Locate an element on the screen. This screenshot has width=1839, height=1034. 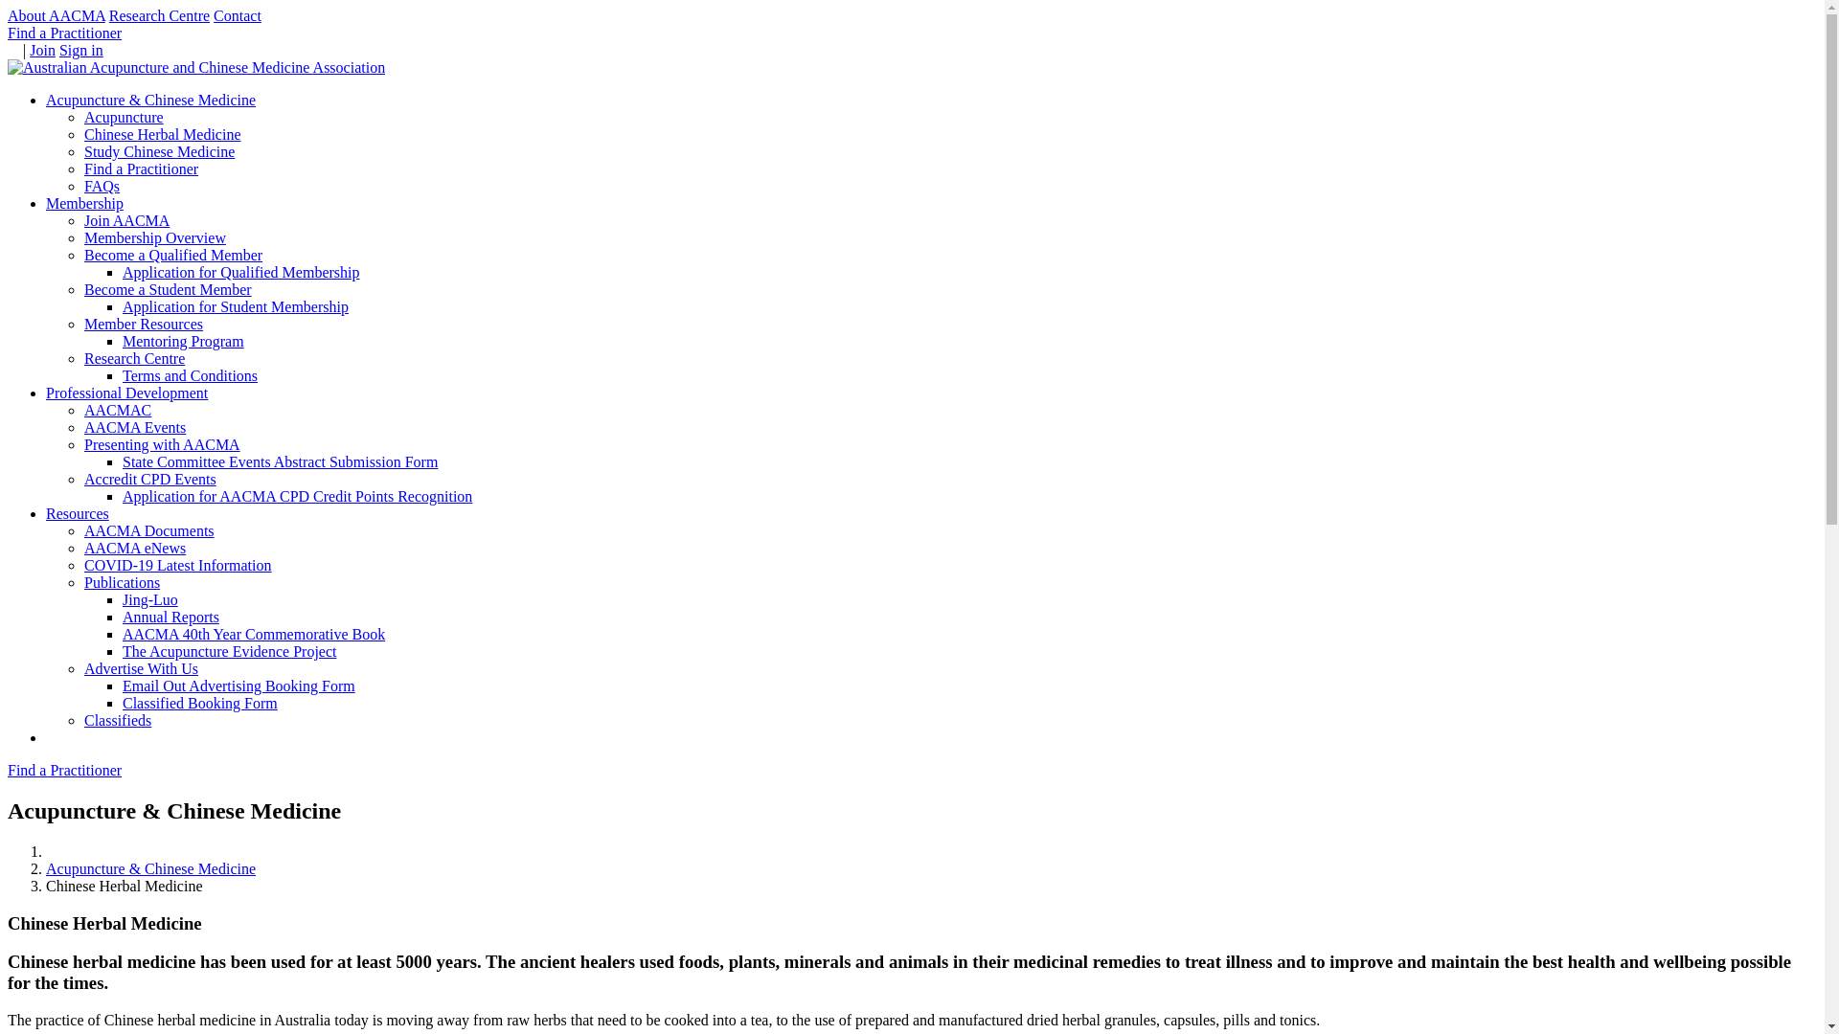
AACMA Events is located at coordinates (135, 427).